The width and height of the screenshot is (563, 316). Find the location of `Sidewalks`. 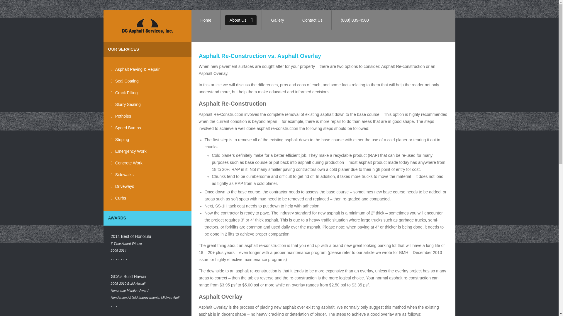

Sidewalks is located at coordinates (147, 174).